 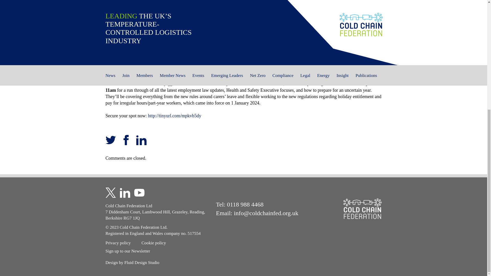 I want to click on Facebook, so click(x=126, y=141).